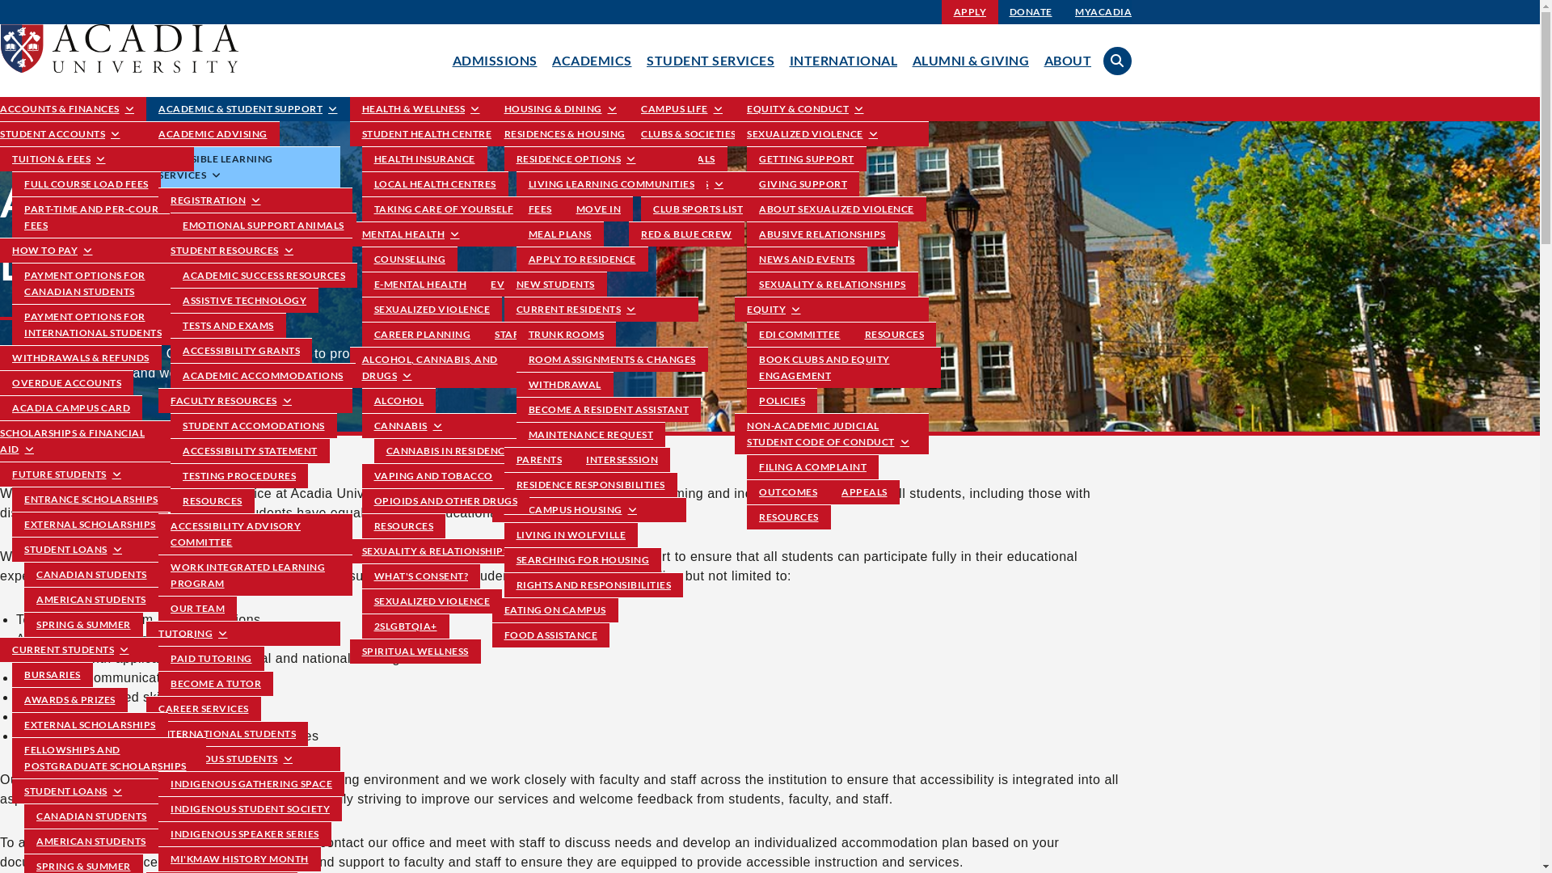 Image resolution: width=1552 pixels, height=873 pixels. Describe the element at coordinates (251, 451) in the screenshot. I see `ACCESSIBILITY STATEMENT` at that location.